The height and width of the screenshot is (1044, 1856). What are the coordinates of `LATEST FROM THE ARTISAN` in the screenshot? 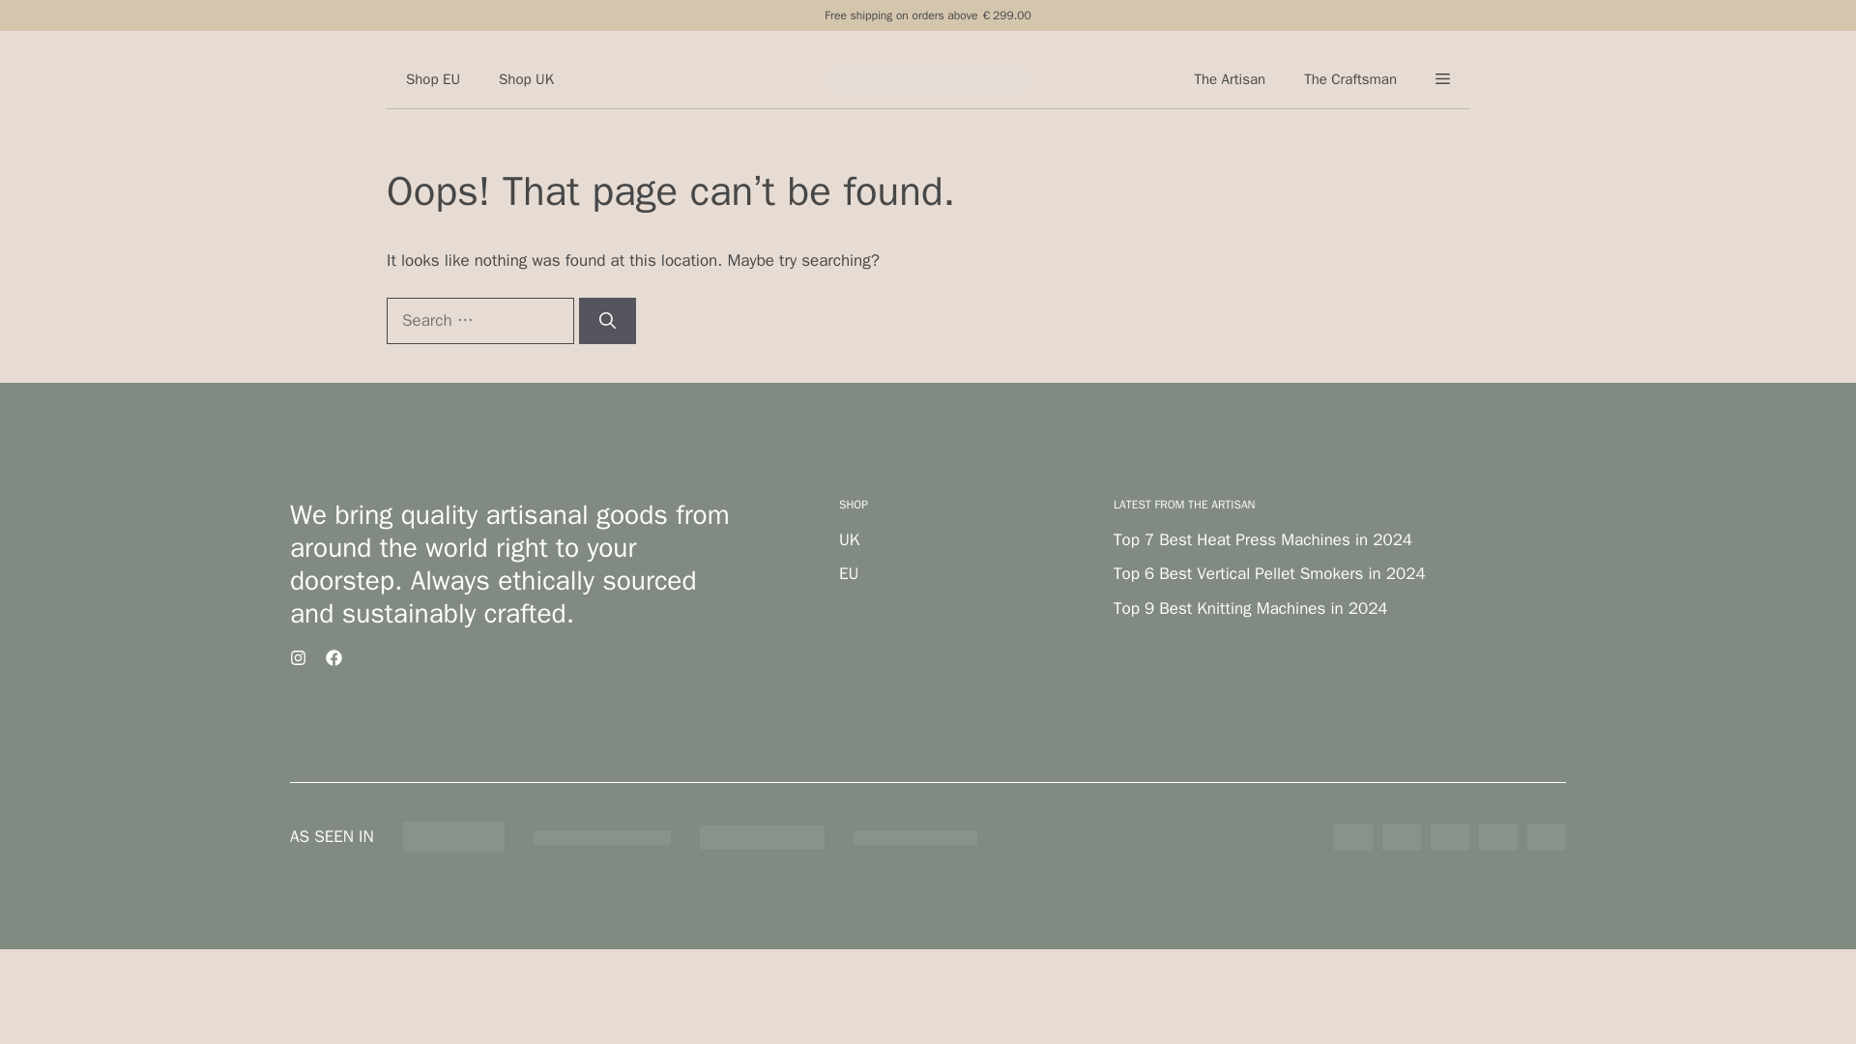 It's located at (1185, 505).